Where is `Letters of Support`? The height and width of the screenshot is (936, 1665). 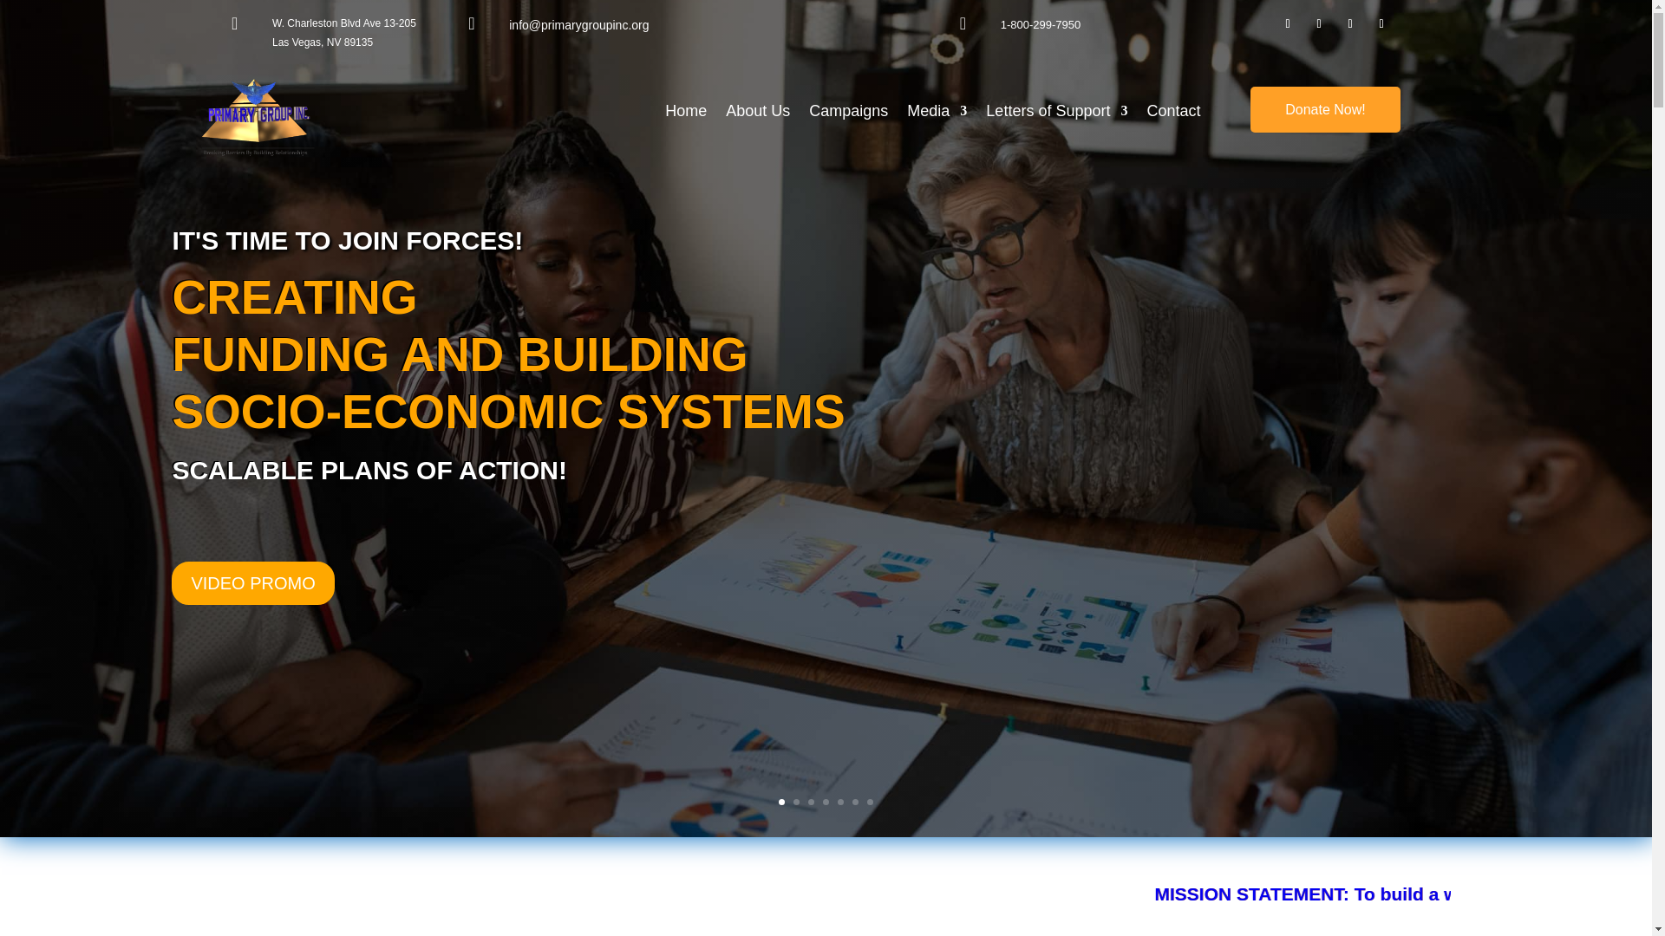
Letters of Support is located at coordinates (1056, 114).